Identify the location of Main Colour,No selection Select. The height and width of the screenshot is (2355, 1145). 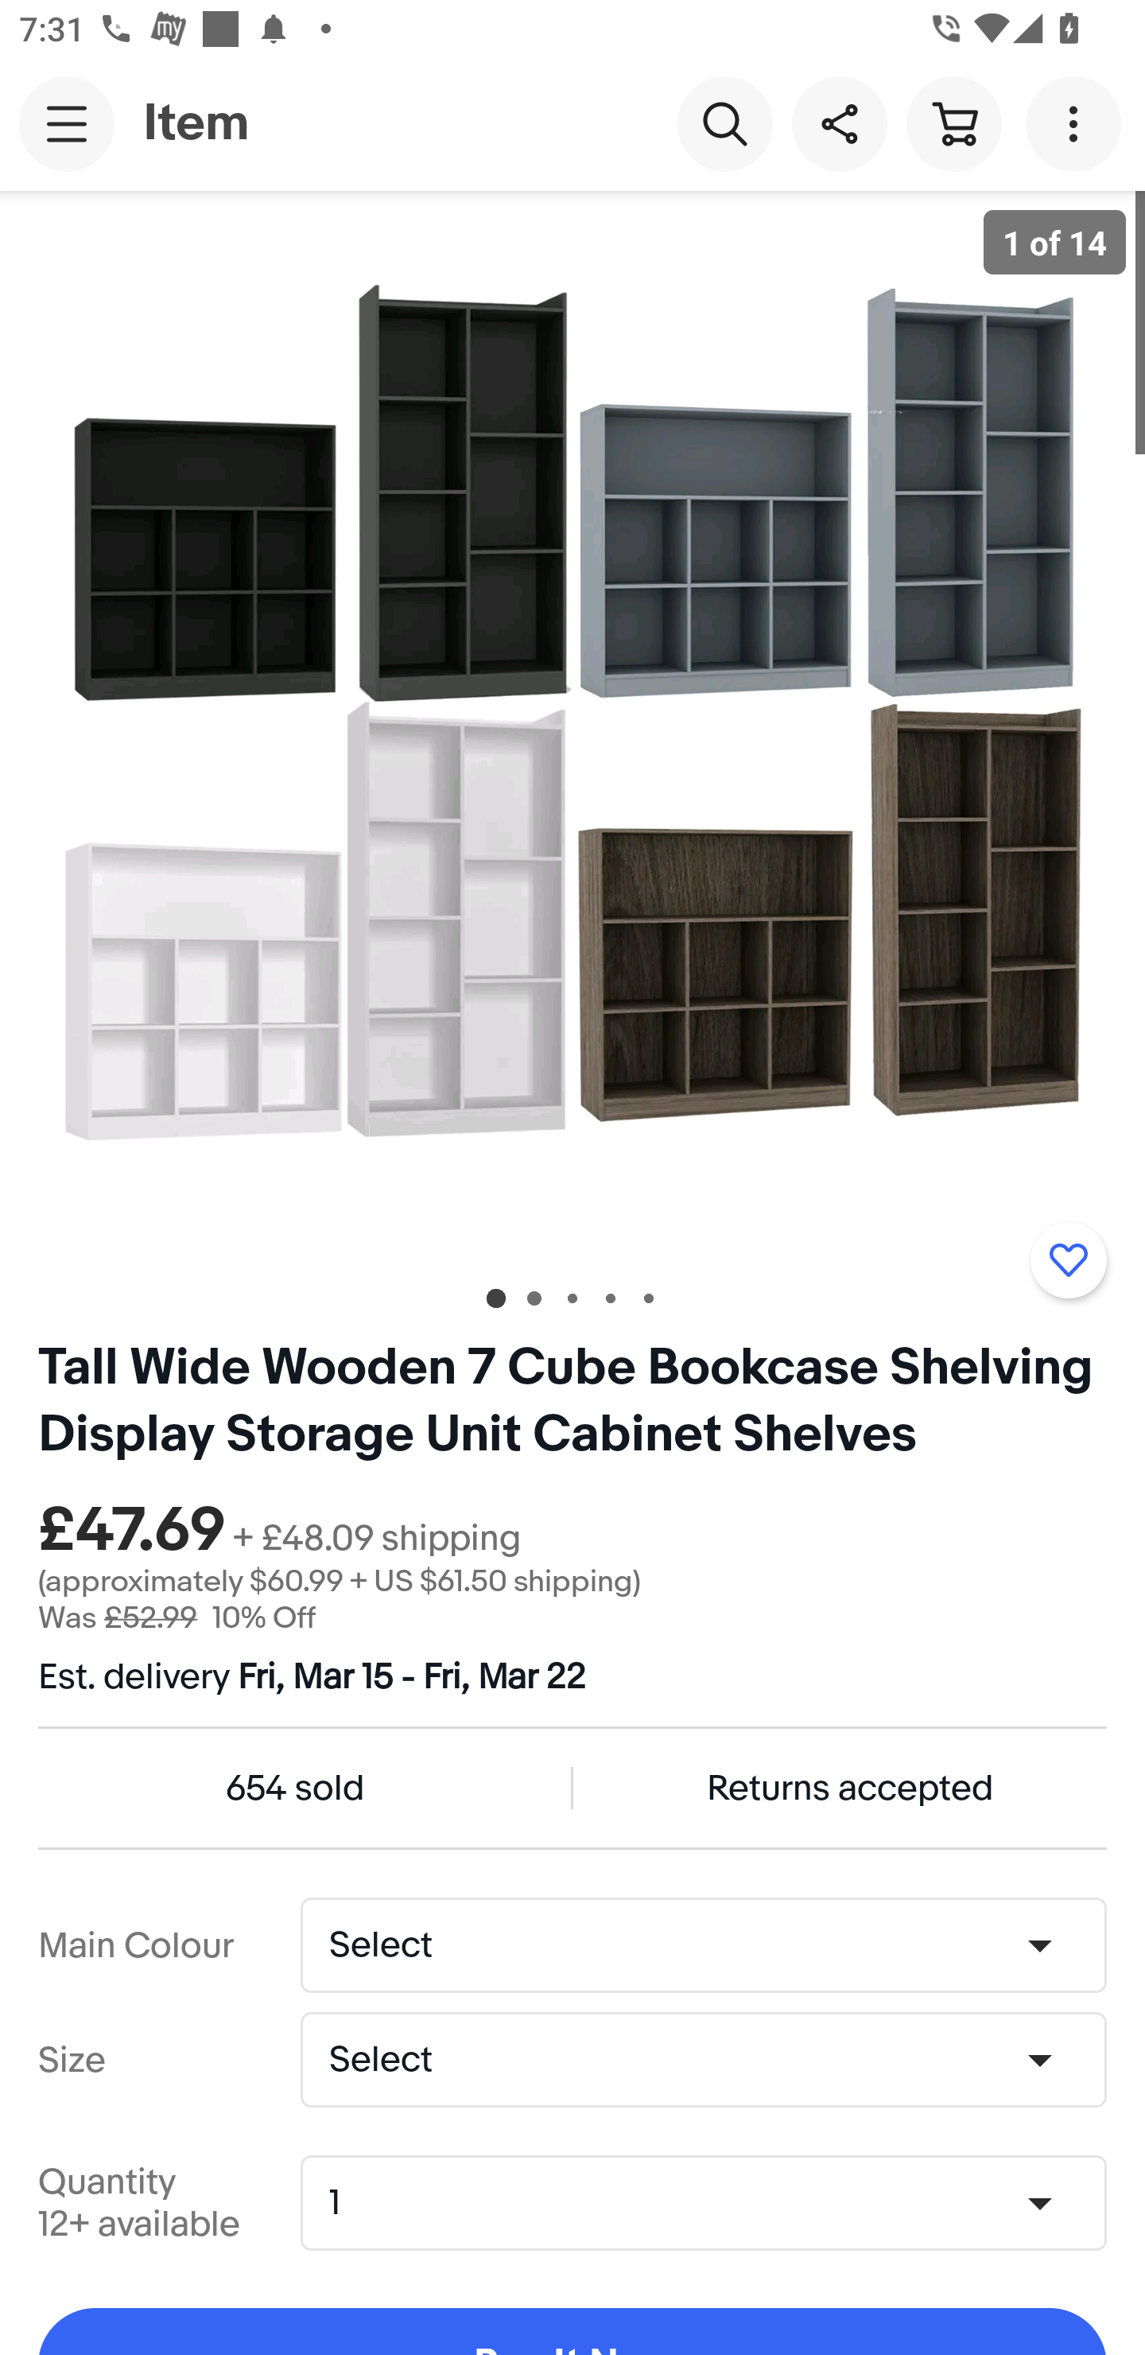
(703, 1944).